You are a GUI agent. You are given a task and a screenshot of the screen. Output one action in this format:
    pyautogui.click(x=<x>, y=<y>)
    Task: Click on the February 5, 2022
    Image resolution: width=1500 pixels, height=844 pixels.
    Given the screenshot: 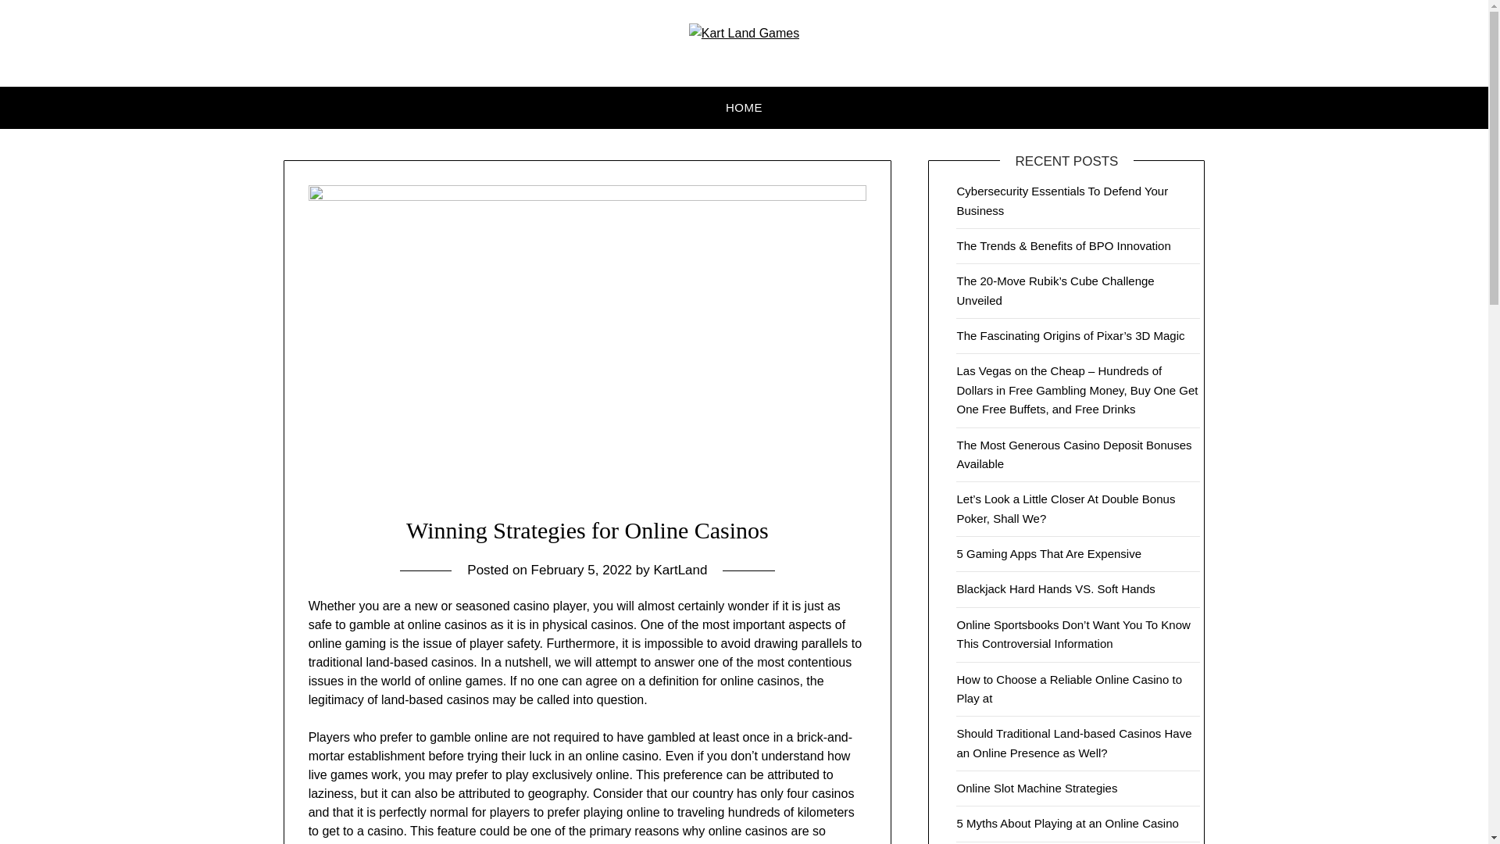 What is the action you would take?
    pyautogui.click(x=581, y=570)
    